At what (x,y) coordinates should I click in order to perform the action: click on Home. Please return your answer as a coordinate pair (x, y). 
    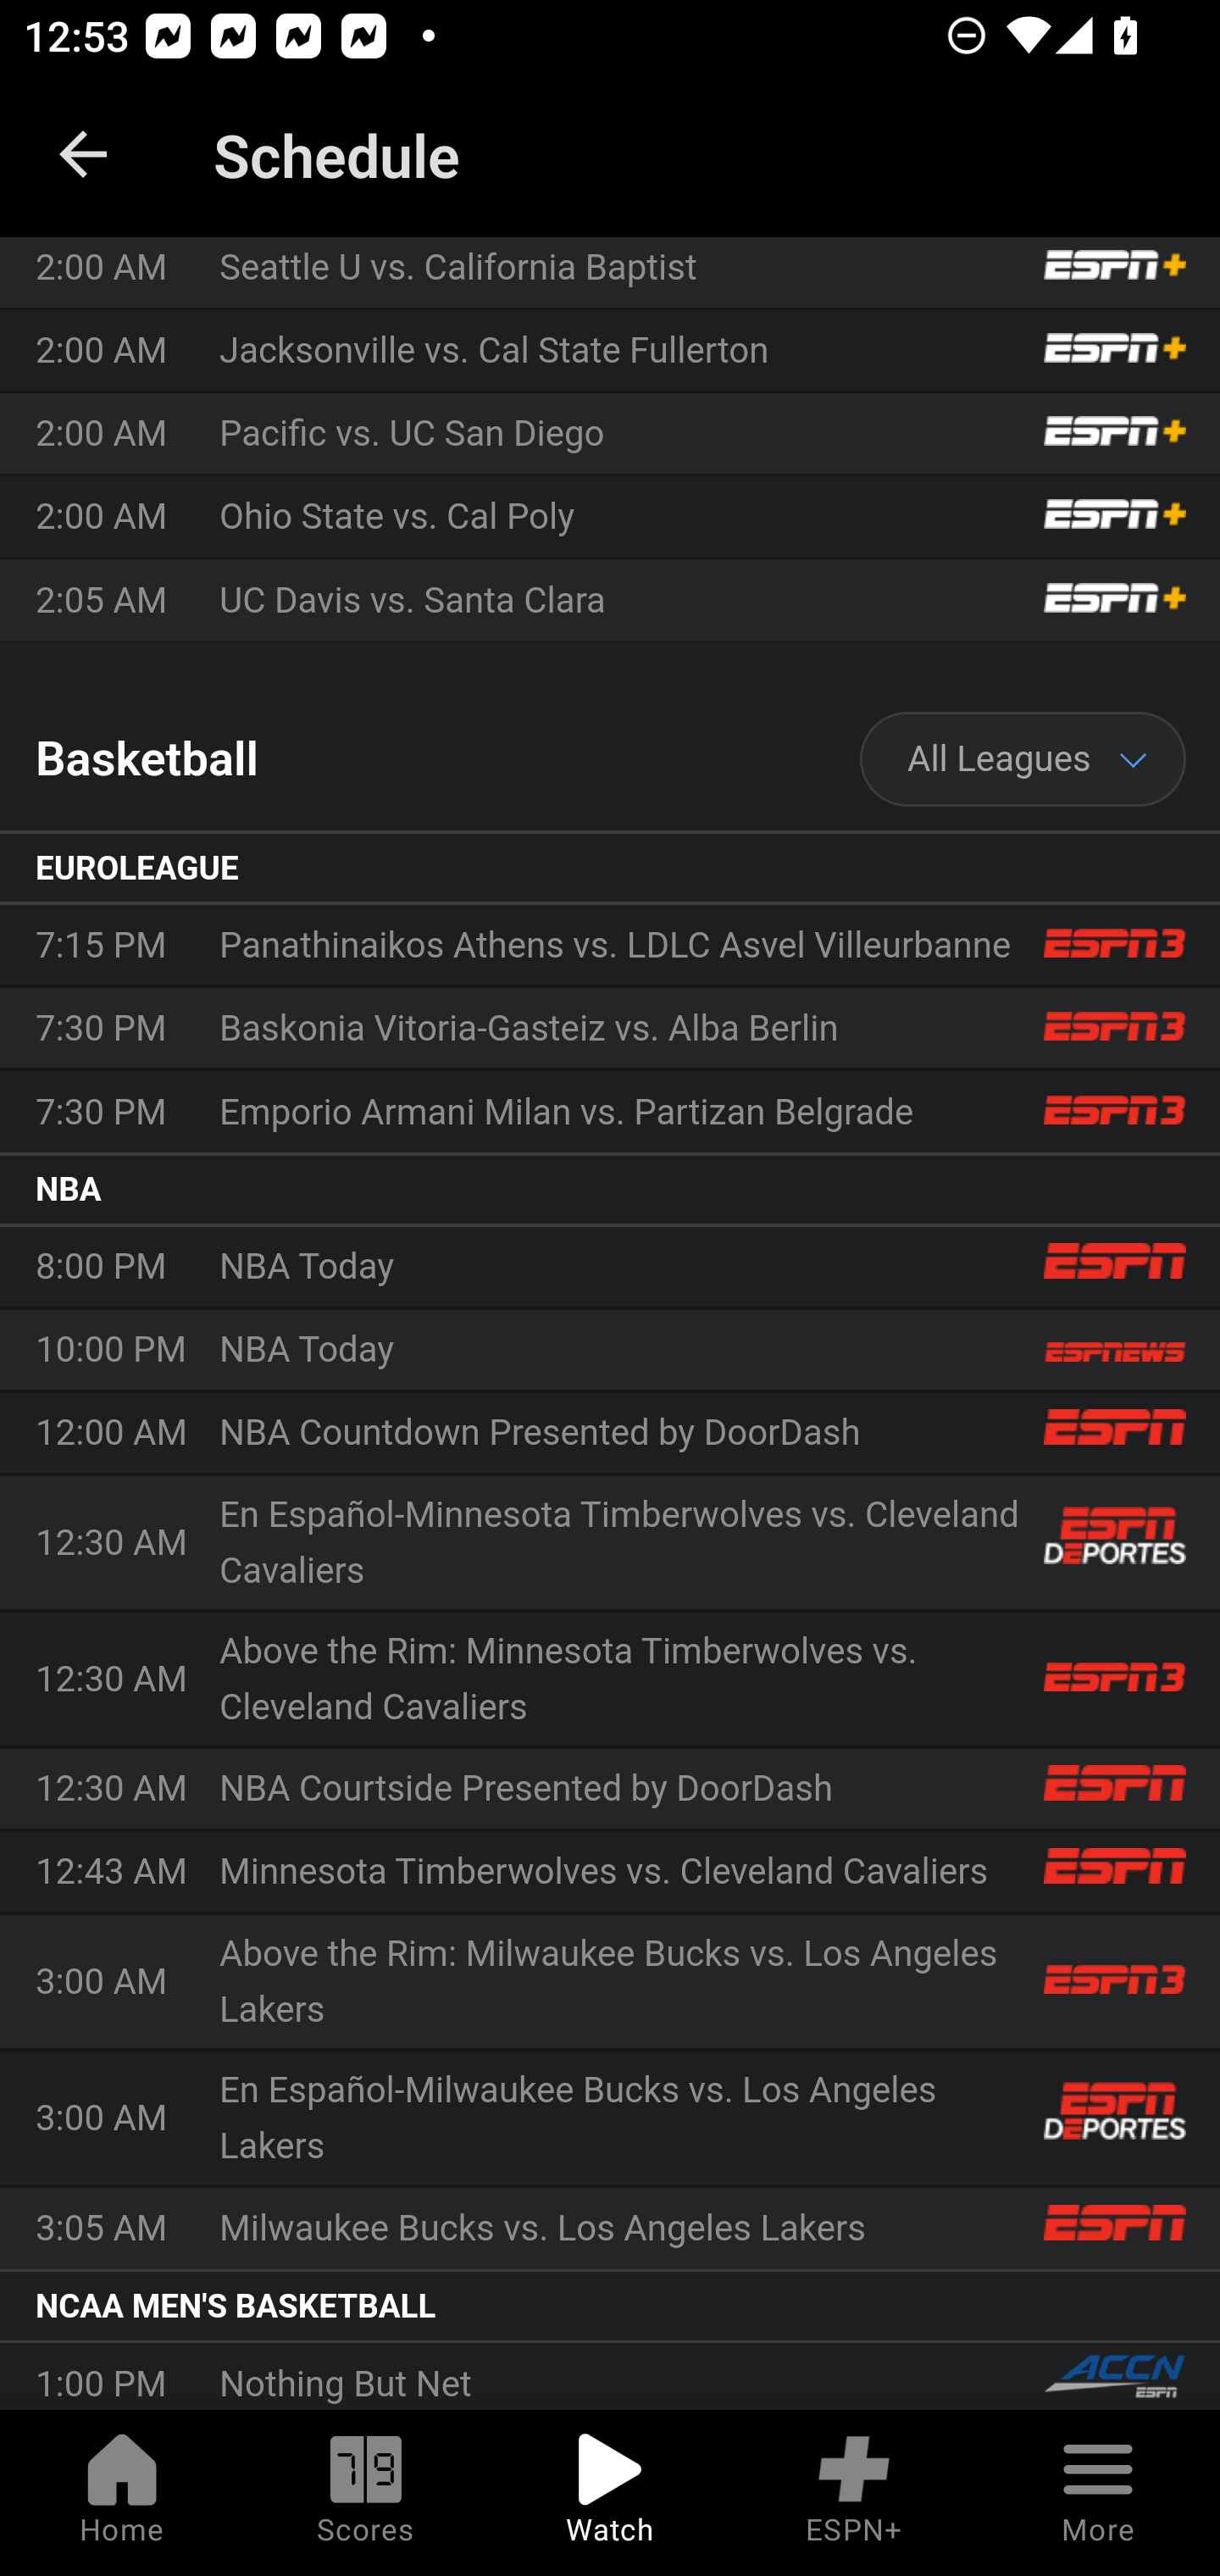
    Looking at the image, I should click on (122, 2493).